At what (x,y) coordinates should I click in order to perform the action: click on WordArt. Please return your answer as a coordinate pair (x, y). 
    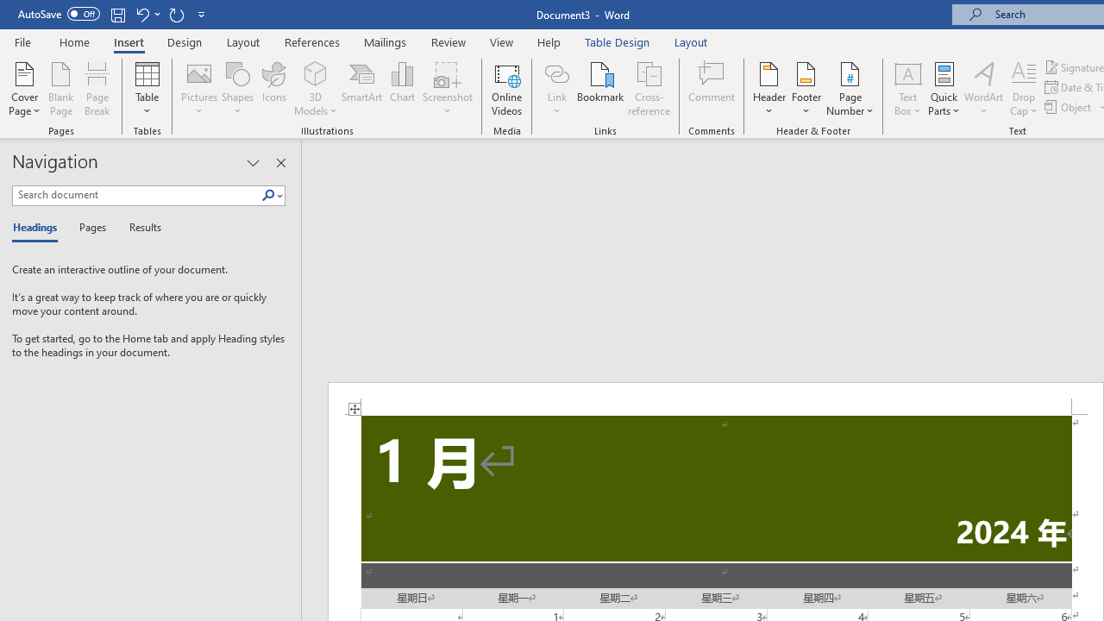
    Looking at the image, I should click on (984, 88).